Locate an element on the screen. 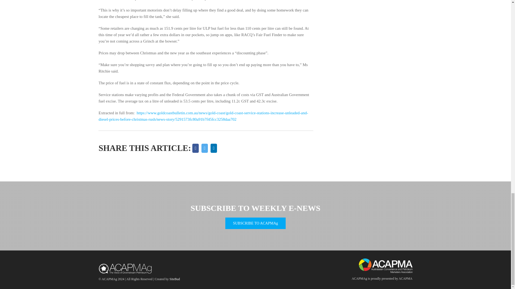  Facebook is located at coordinates (196, 148).